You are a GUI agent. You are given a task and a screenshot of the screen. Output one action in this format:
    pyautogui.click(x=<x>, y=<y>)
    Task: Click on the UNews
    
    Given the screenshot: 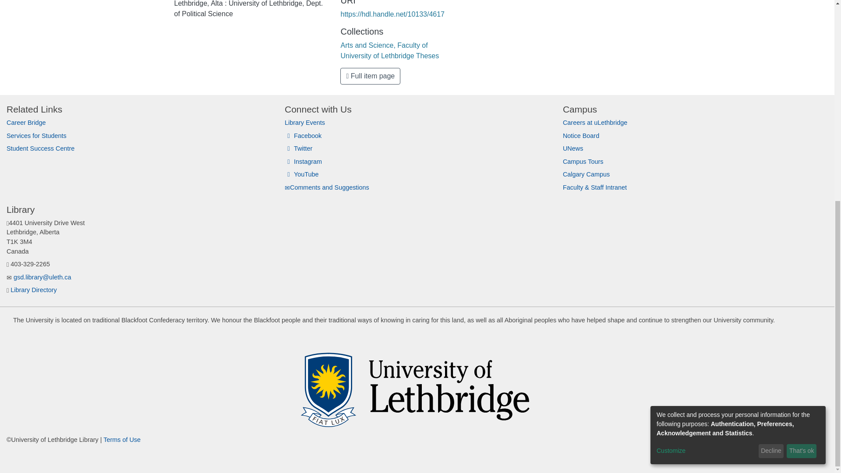 What is the action you would take?
    pyautogui.click(x=572, y=148)
    